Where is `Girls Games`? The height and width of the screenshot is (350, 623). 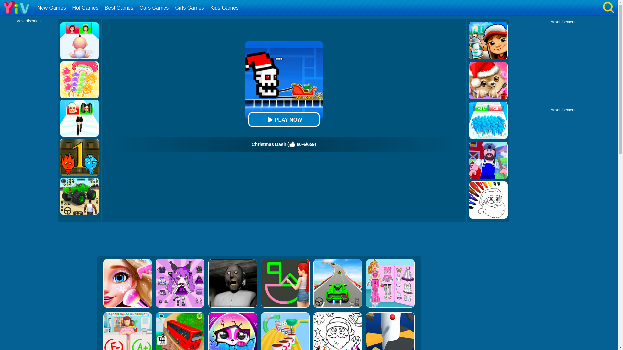 Girls Games is located at coordinates (190, 8).